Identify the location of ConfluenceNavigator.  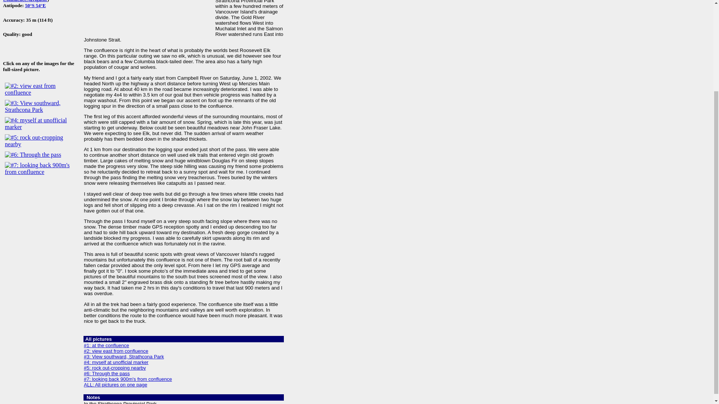
(25, 1).